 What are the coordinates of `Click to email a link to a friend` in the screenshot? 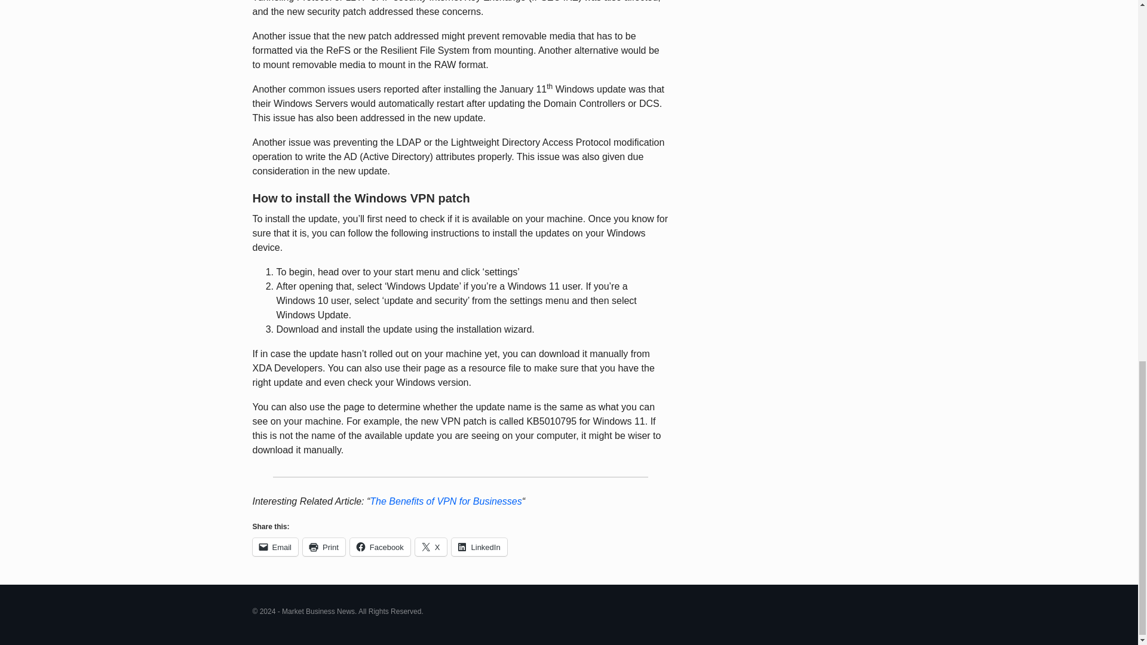 It's located at (275, 546).